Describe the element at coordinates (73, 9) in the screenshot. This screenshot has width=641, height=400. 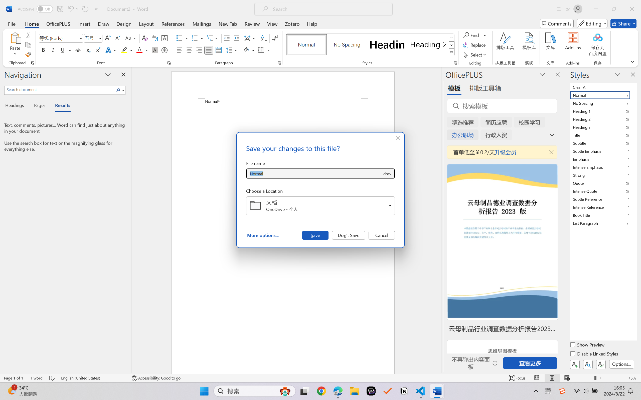
I see `Undo Apply Quick Style` at that location.